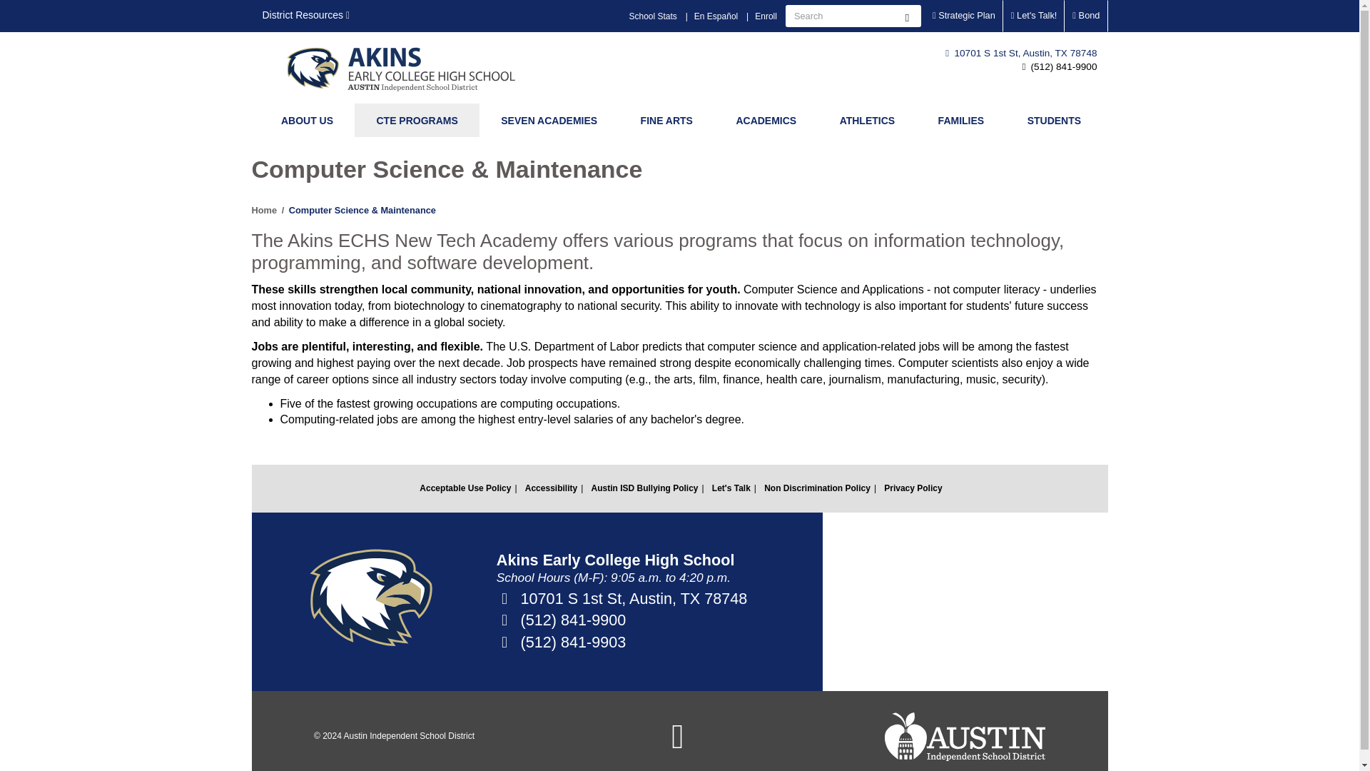 This screenshot has height=771, width=1370. I want to click on ABOUT US, so click(307, 120).